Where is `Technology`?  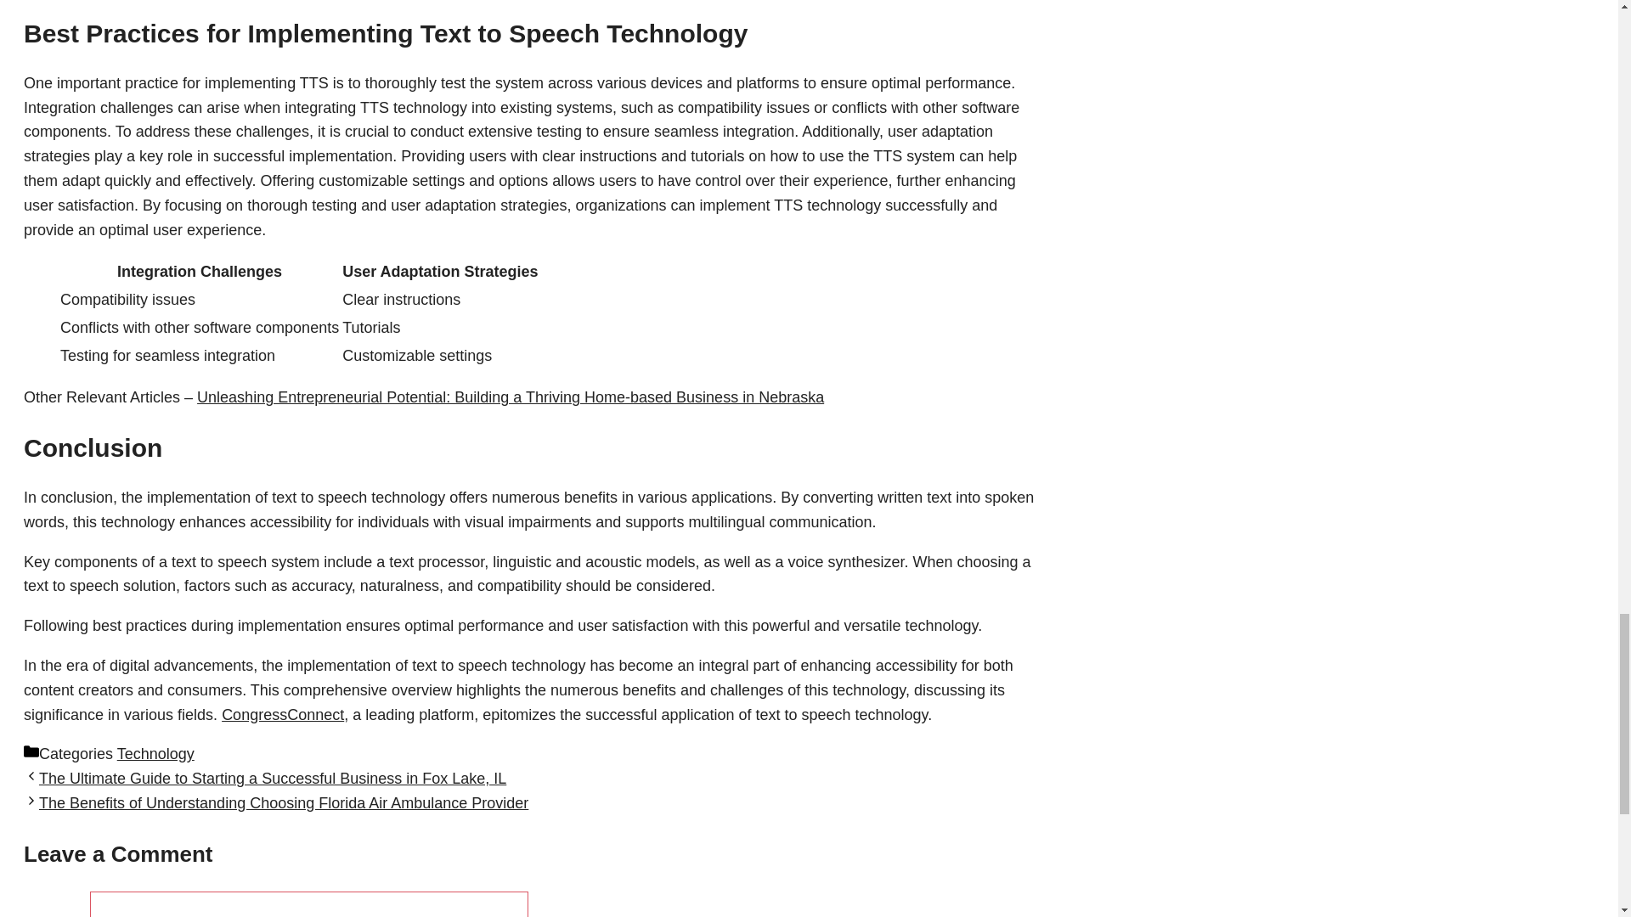
Technology is located at coordinates (155, 754).